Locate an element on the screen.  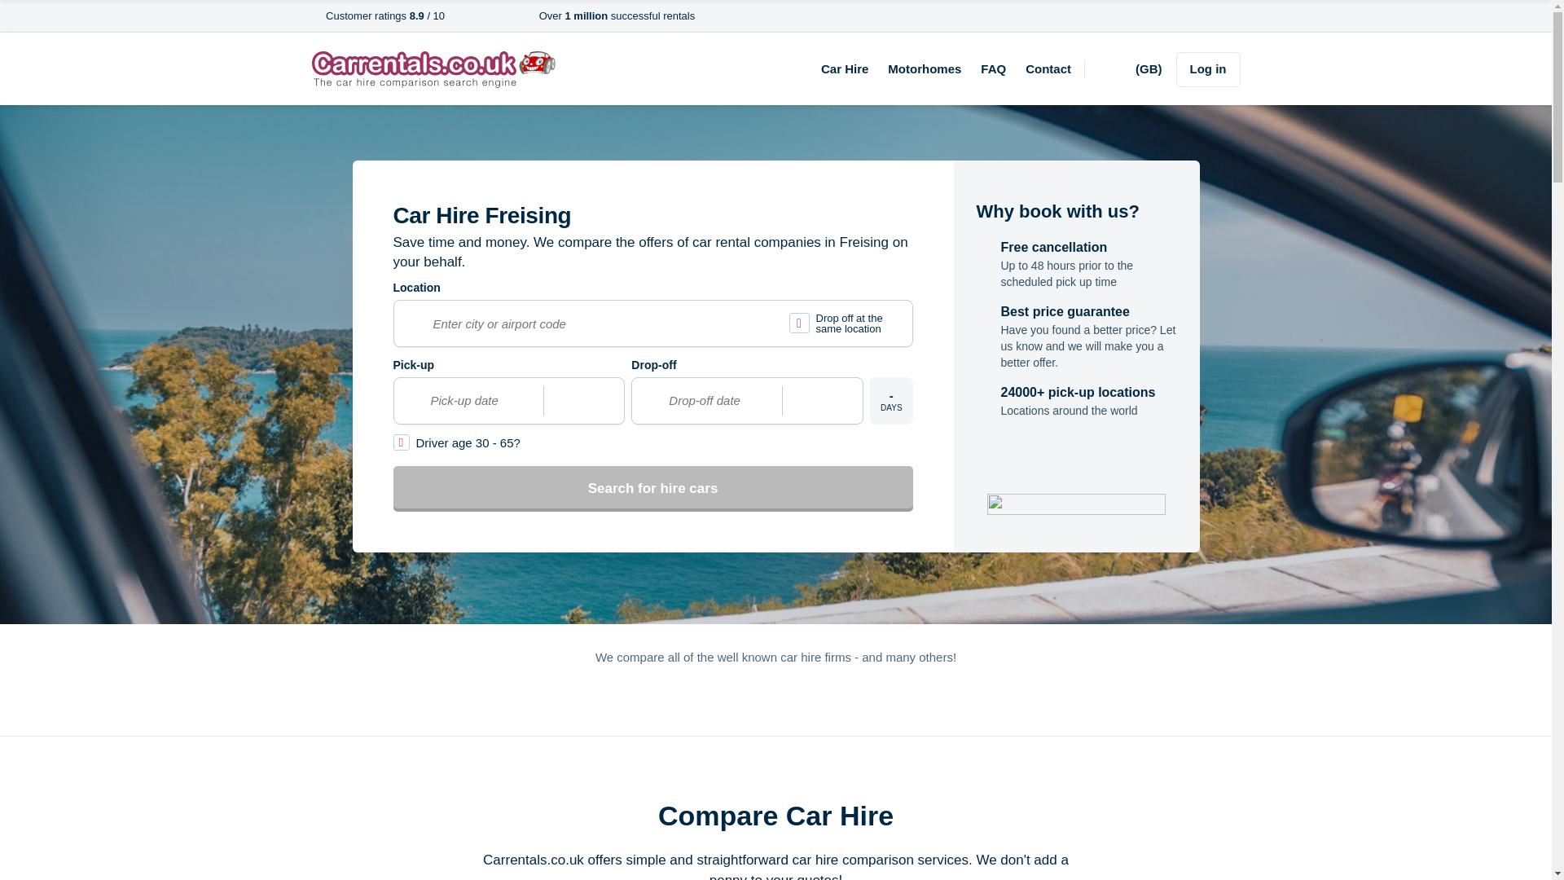
FAQ is located at coordinates (992, 68).